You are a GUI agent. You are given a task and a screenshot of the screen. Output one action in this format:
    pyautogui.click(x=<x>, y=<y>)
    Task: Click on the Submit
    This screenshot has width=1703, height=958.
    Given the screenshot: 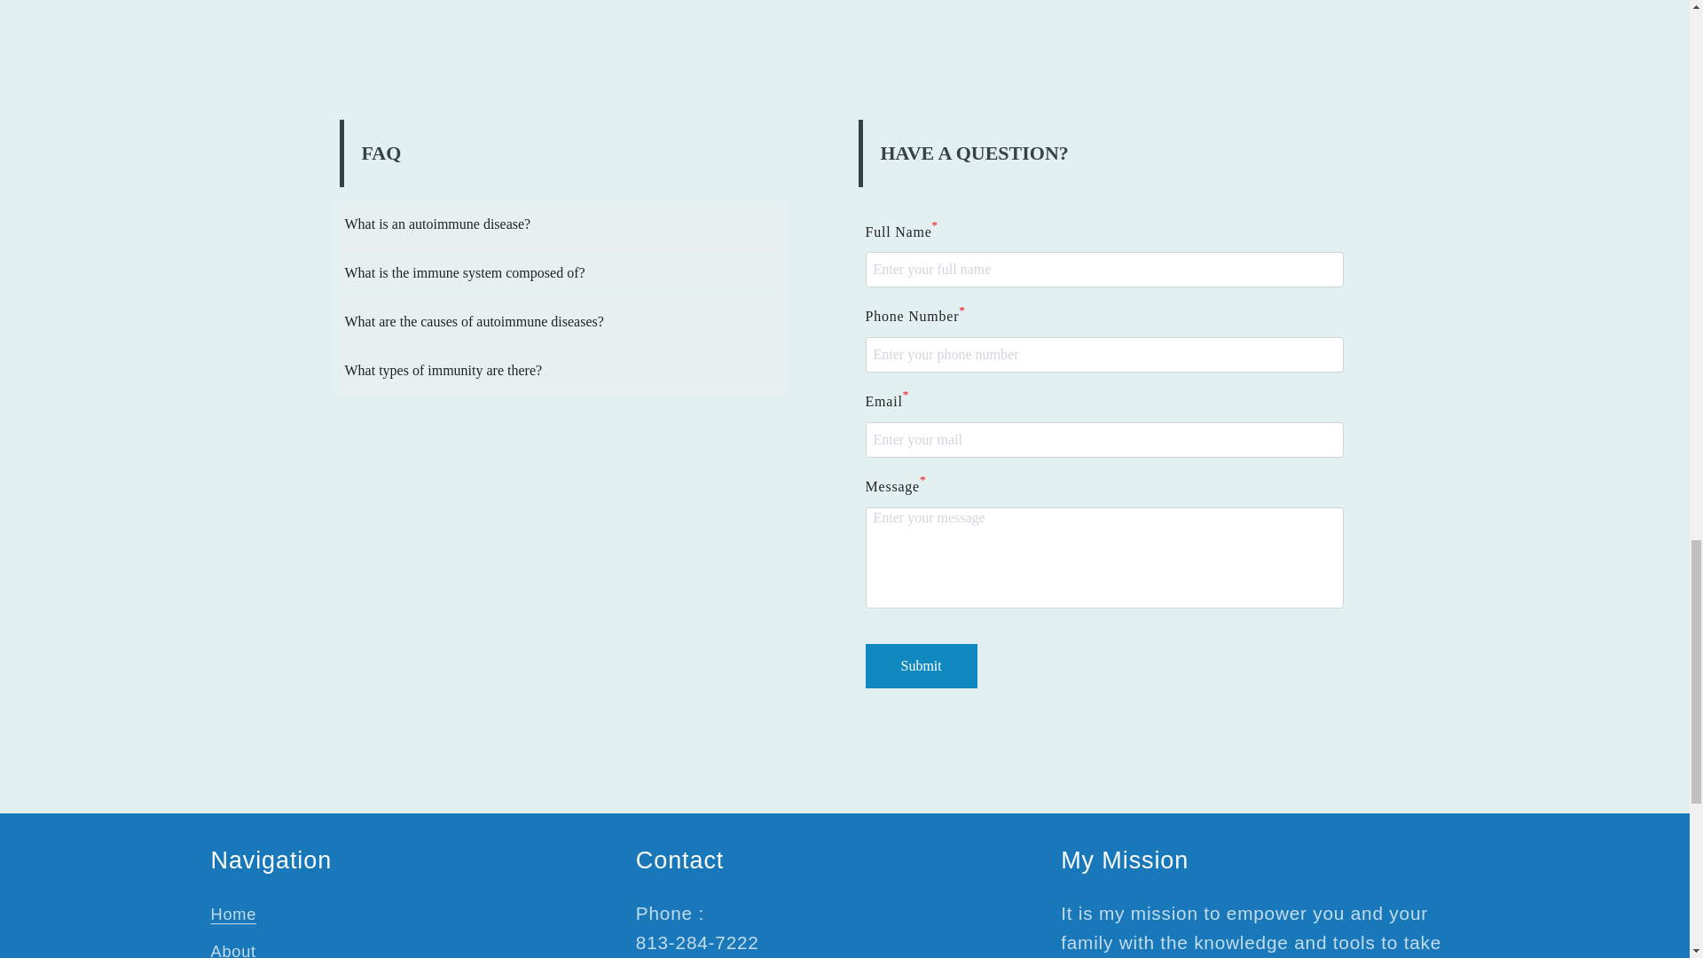 What is the action you would take?
    pyautogui.click(x=921, y=665)
    